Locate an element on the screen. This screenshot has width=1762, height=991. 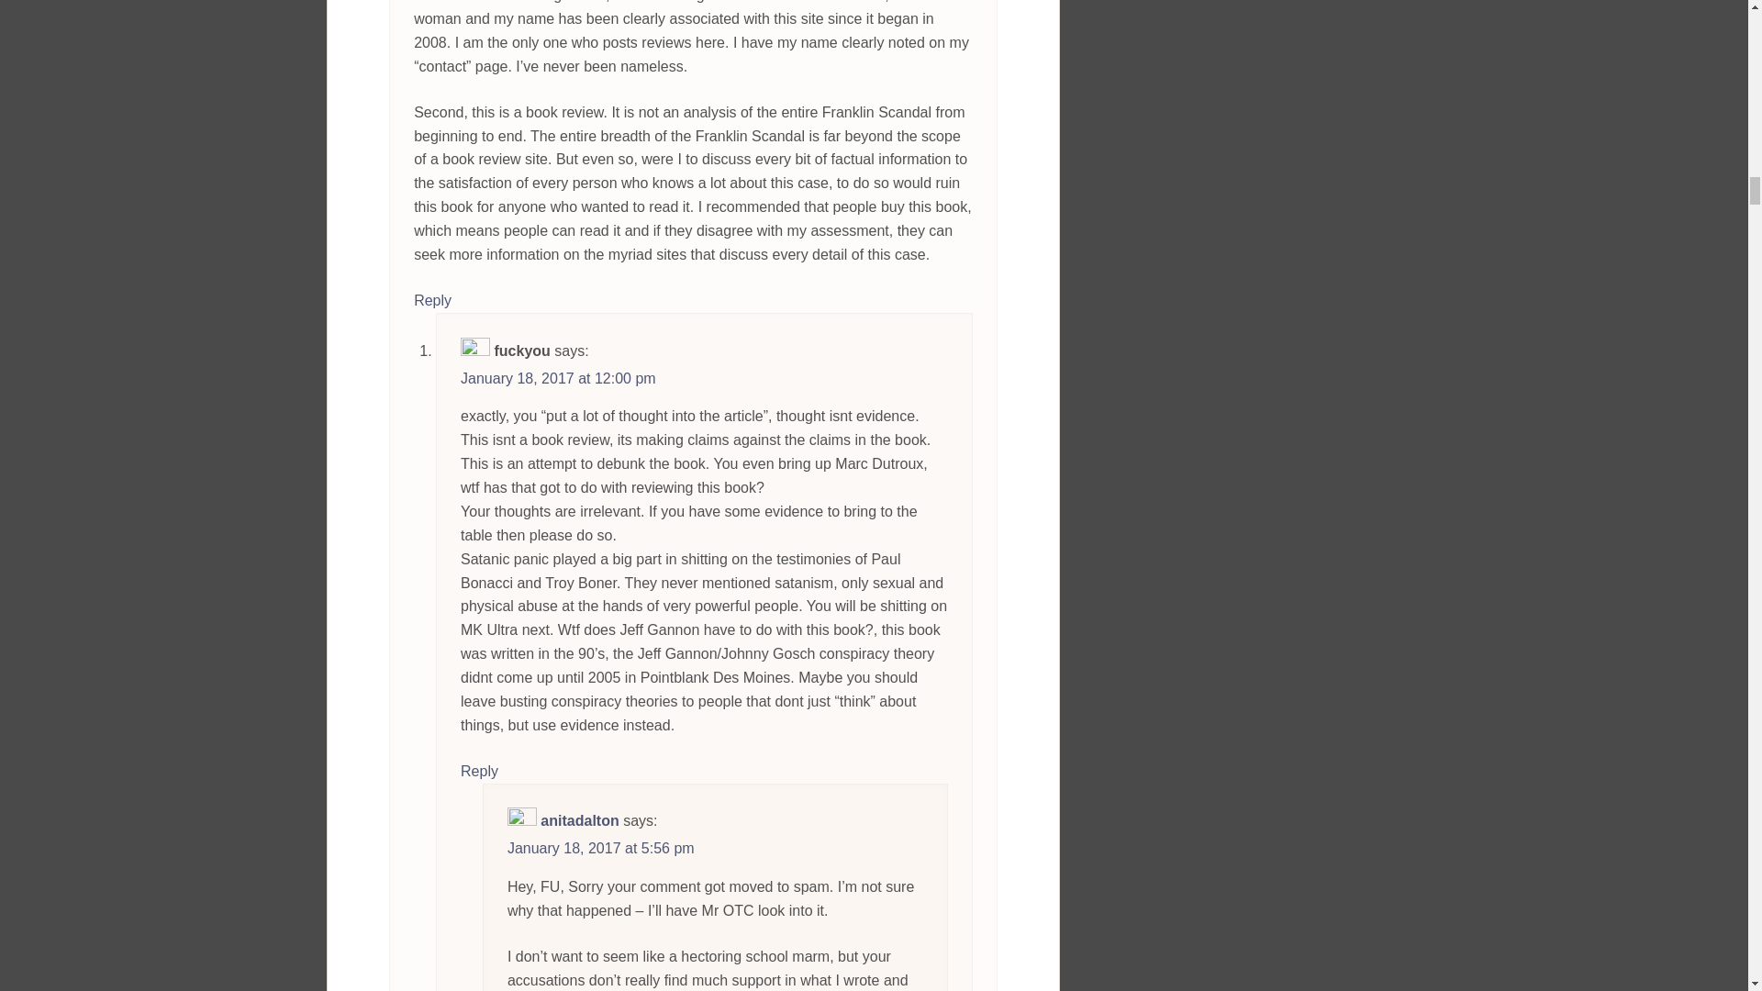
Reply is located at coordinates (432, 300).